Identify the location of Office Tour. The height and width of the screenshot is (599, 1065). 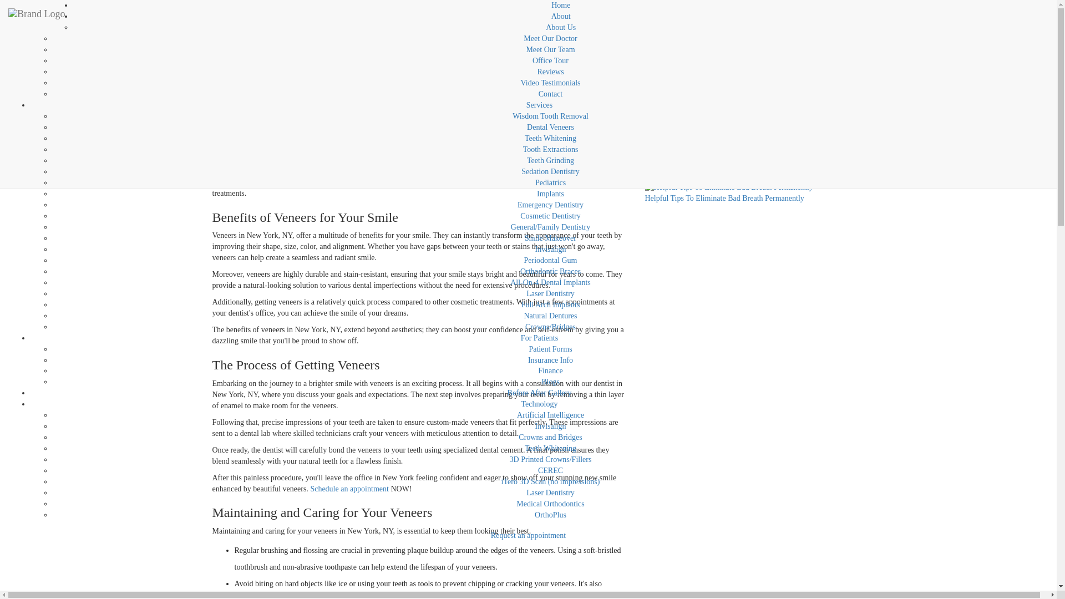
(550, 60).